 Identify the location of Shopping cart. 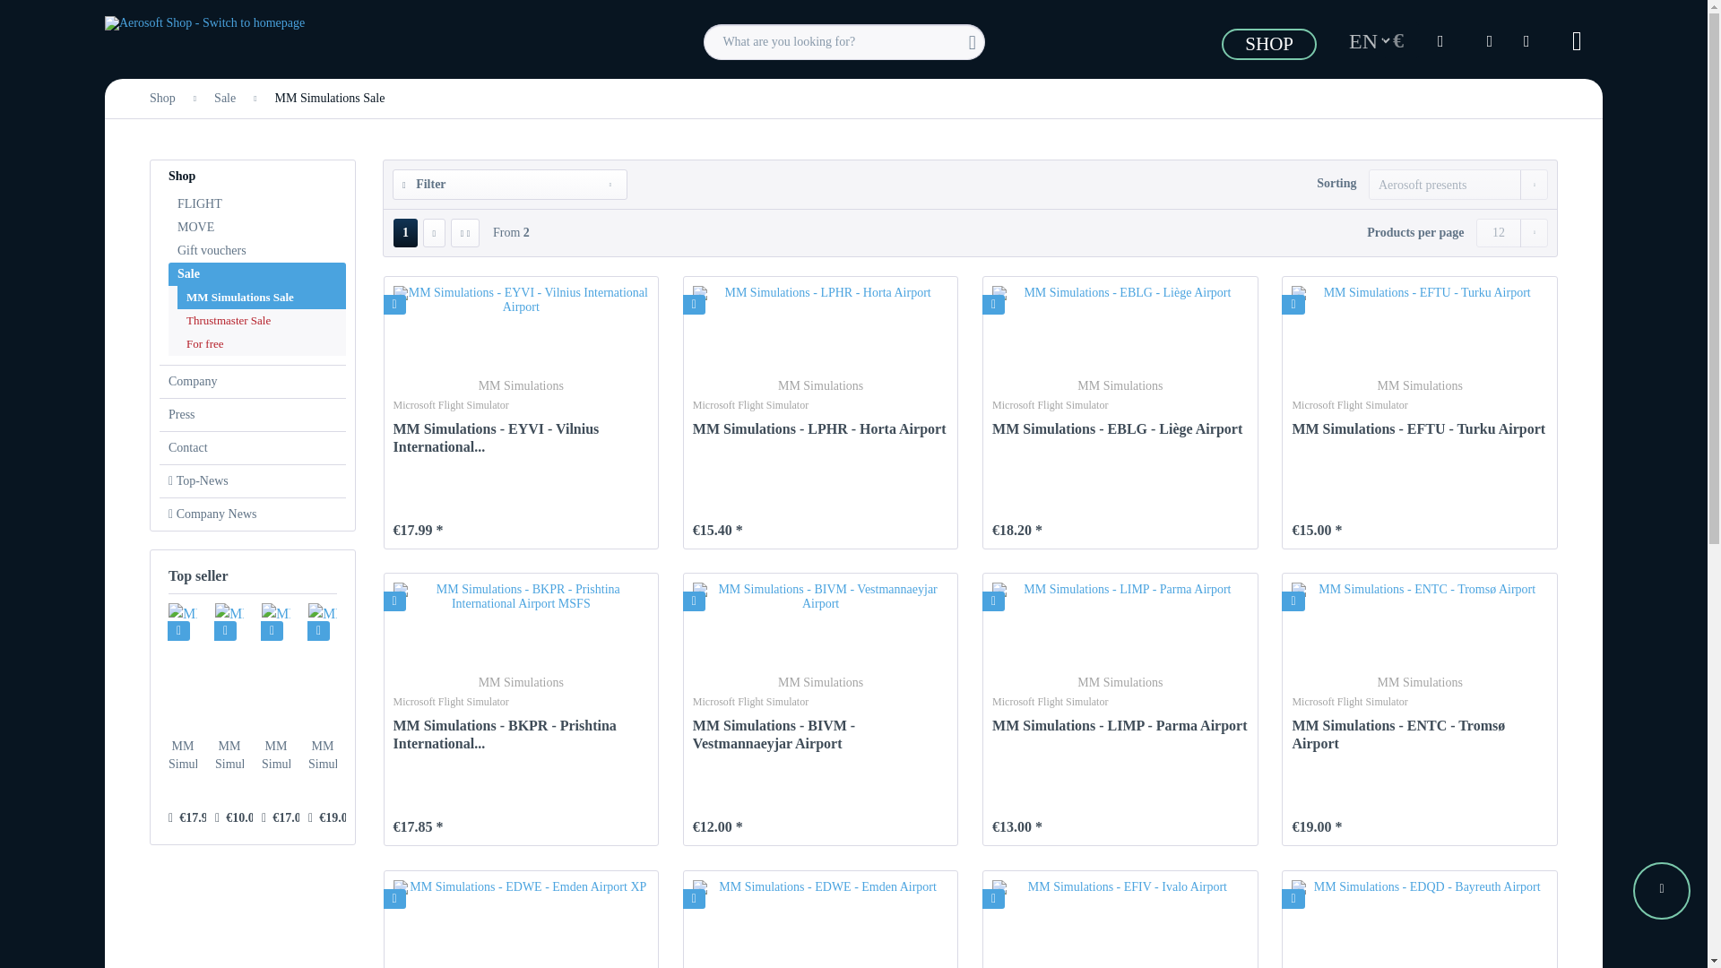
(1535, 39).